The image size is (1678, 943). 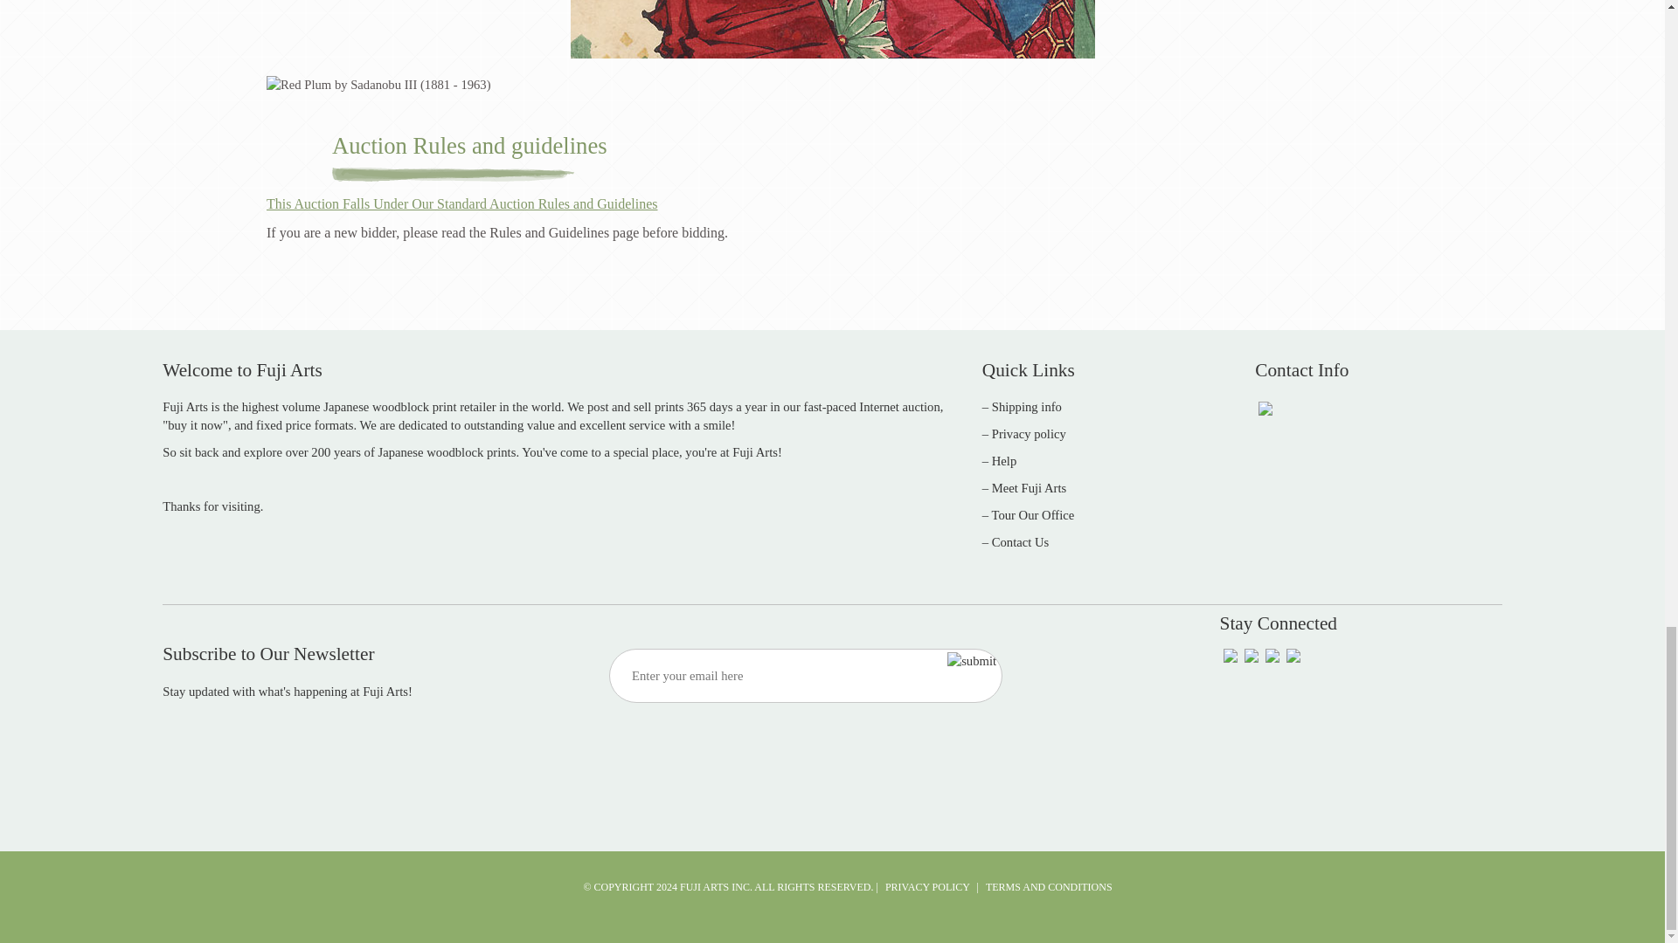 What do you see at coordinates (1003, 460) in the screenshot?
I see `Help` at bounding box center [1003, 460].